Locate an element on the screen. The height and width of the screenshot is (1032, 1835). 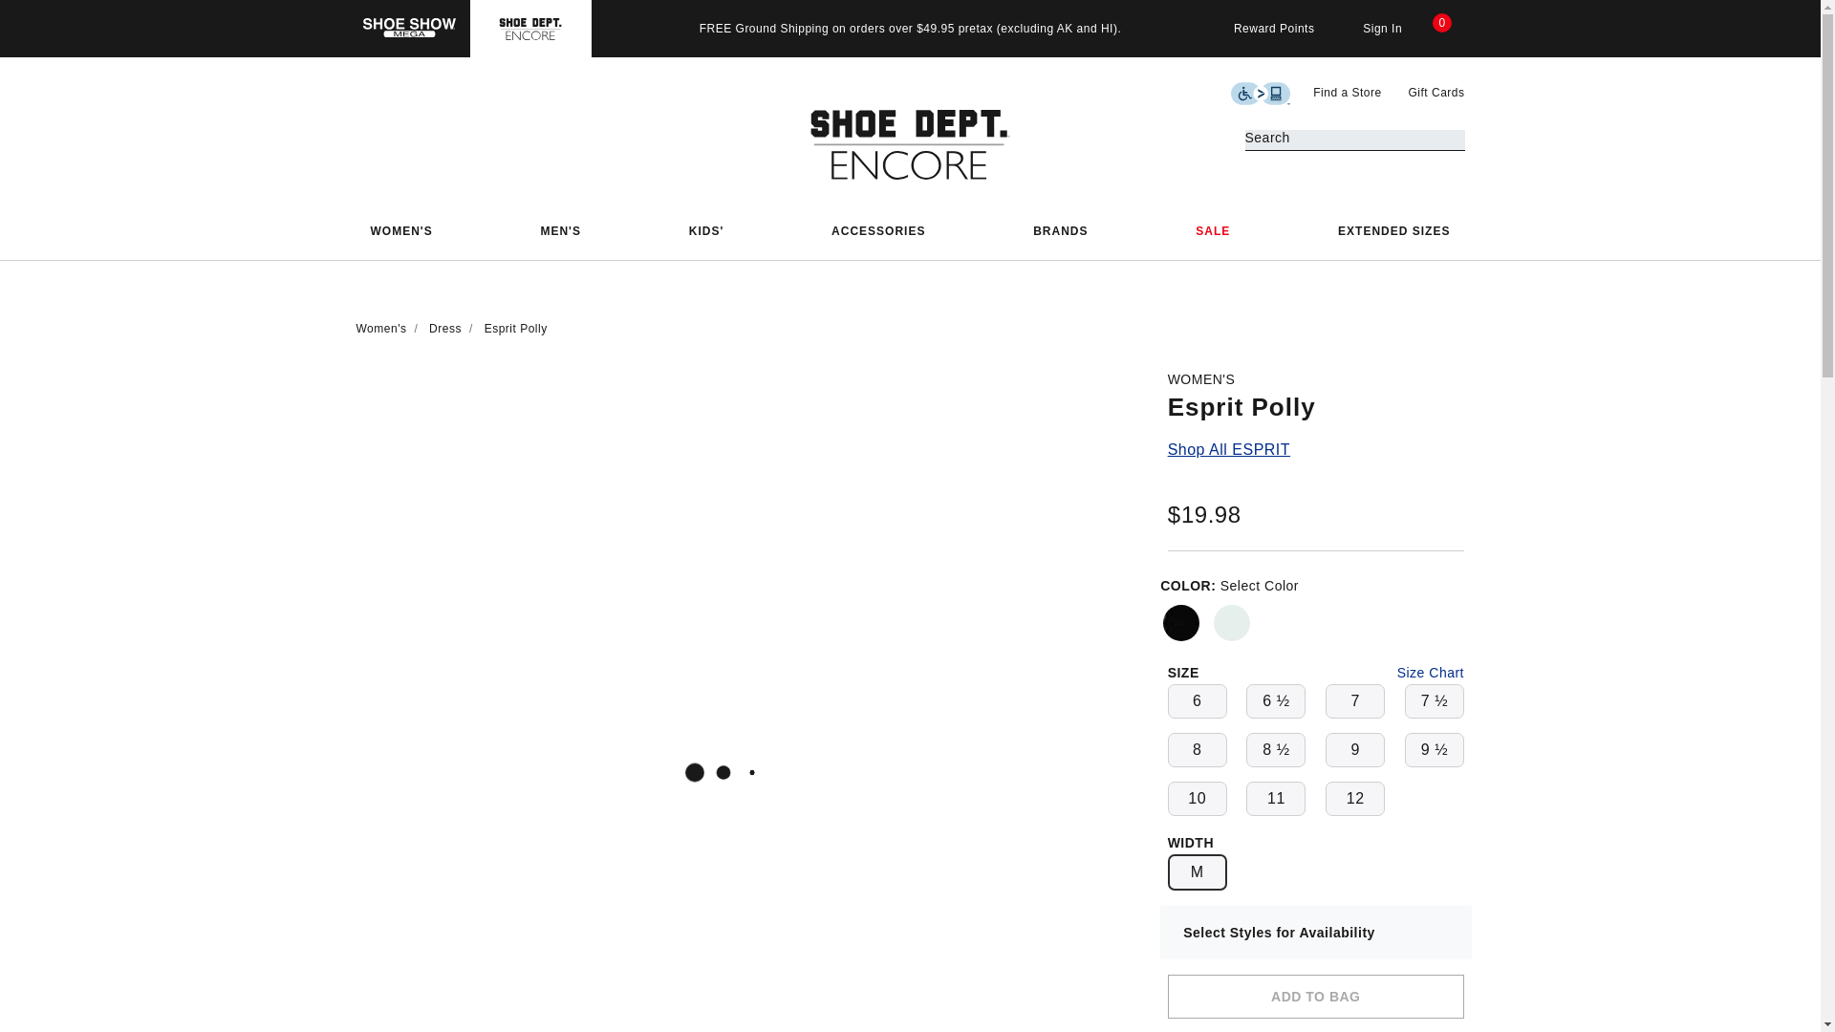
0 is located at coordinates (1448, 29).